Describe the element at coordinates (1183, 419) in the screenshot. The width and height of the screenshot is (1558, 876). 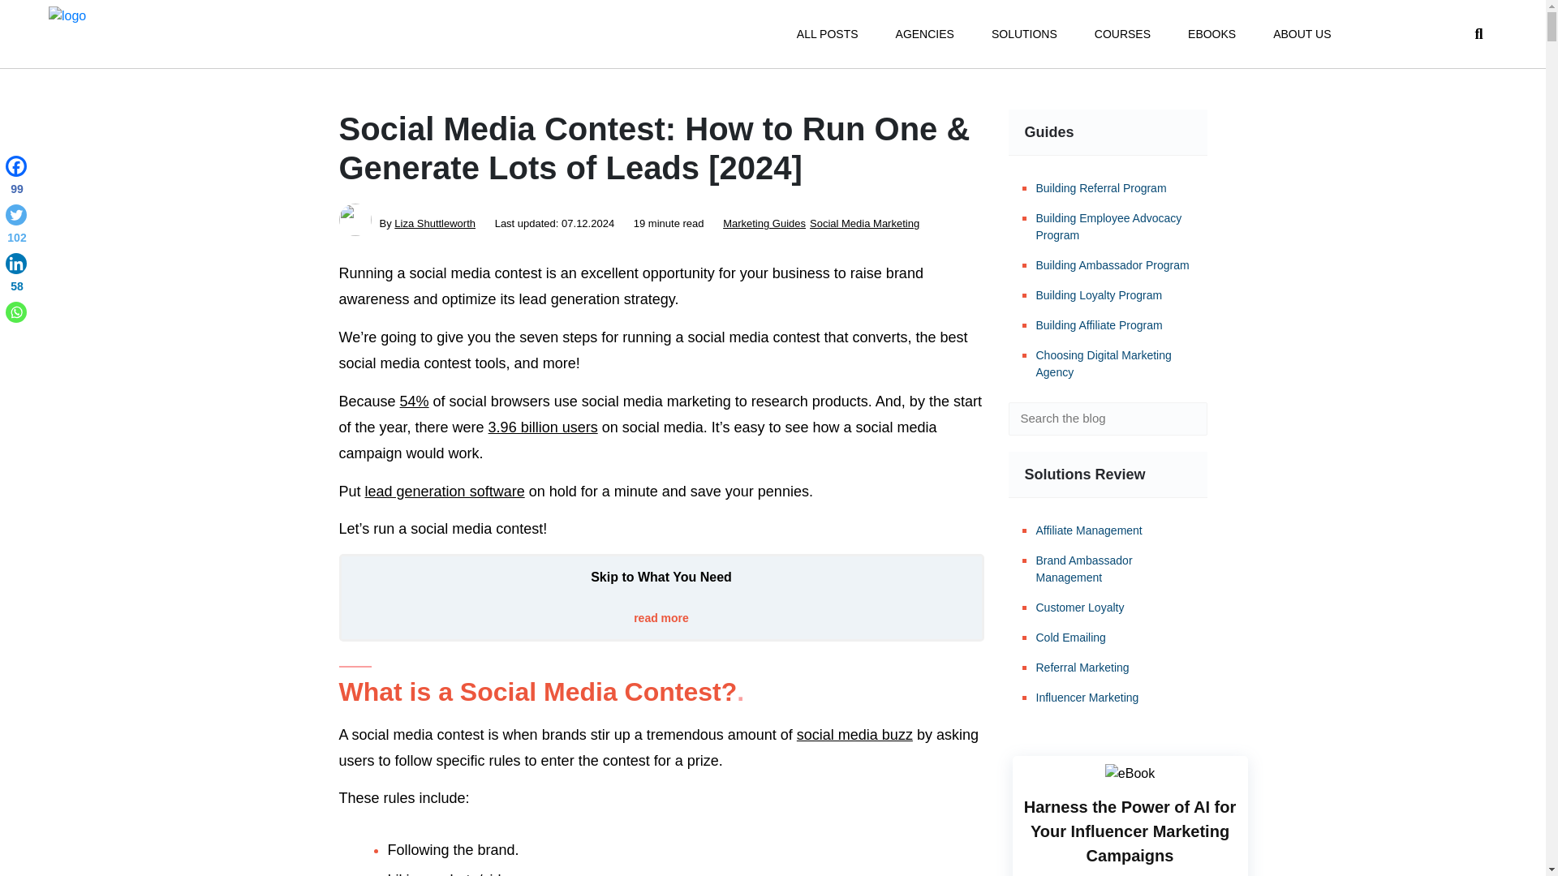
I see `Search` at that location.